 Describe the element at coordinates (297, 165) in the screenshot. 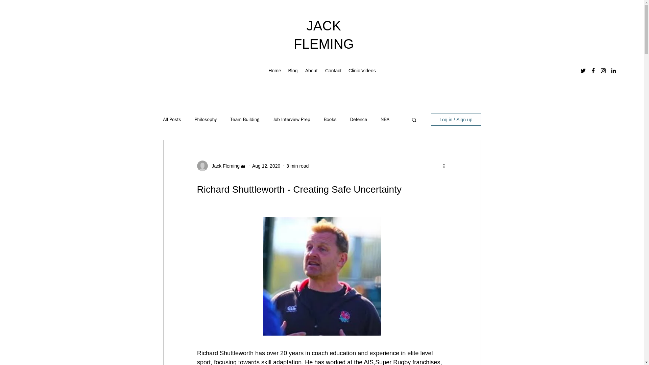

I see `3 min read` at that location.